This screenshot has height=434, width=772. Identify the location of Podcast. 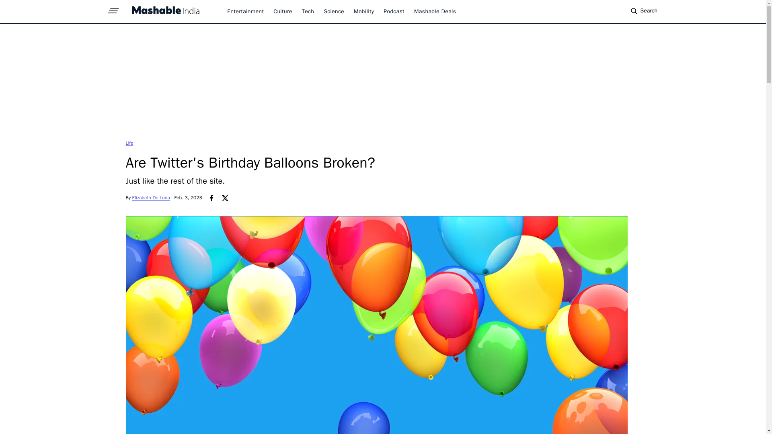
(394, 11).